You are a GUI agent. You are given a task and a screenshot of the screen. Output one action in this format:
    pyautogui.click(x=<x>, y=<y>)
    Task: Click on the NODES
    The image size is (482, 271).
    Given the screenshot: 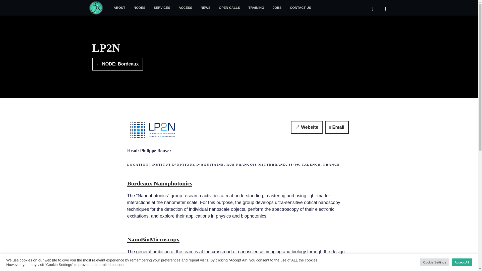 What is the action you would take?
    pyautogui.click(x=140, y=8)
    